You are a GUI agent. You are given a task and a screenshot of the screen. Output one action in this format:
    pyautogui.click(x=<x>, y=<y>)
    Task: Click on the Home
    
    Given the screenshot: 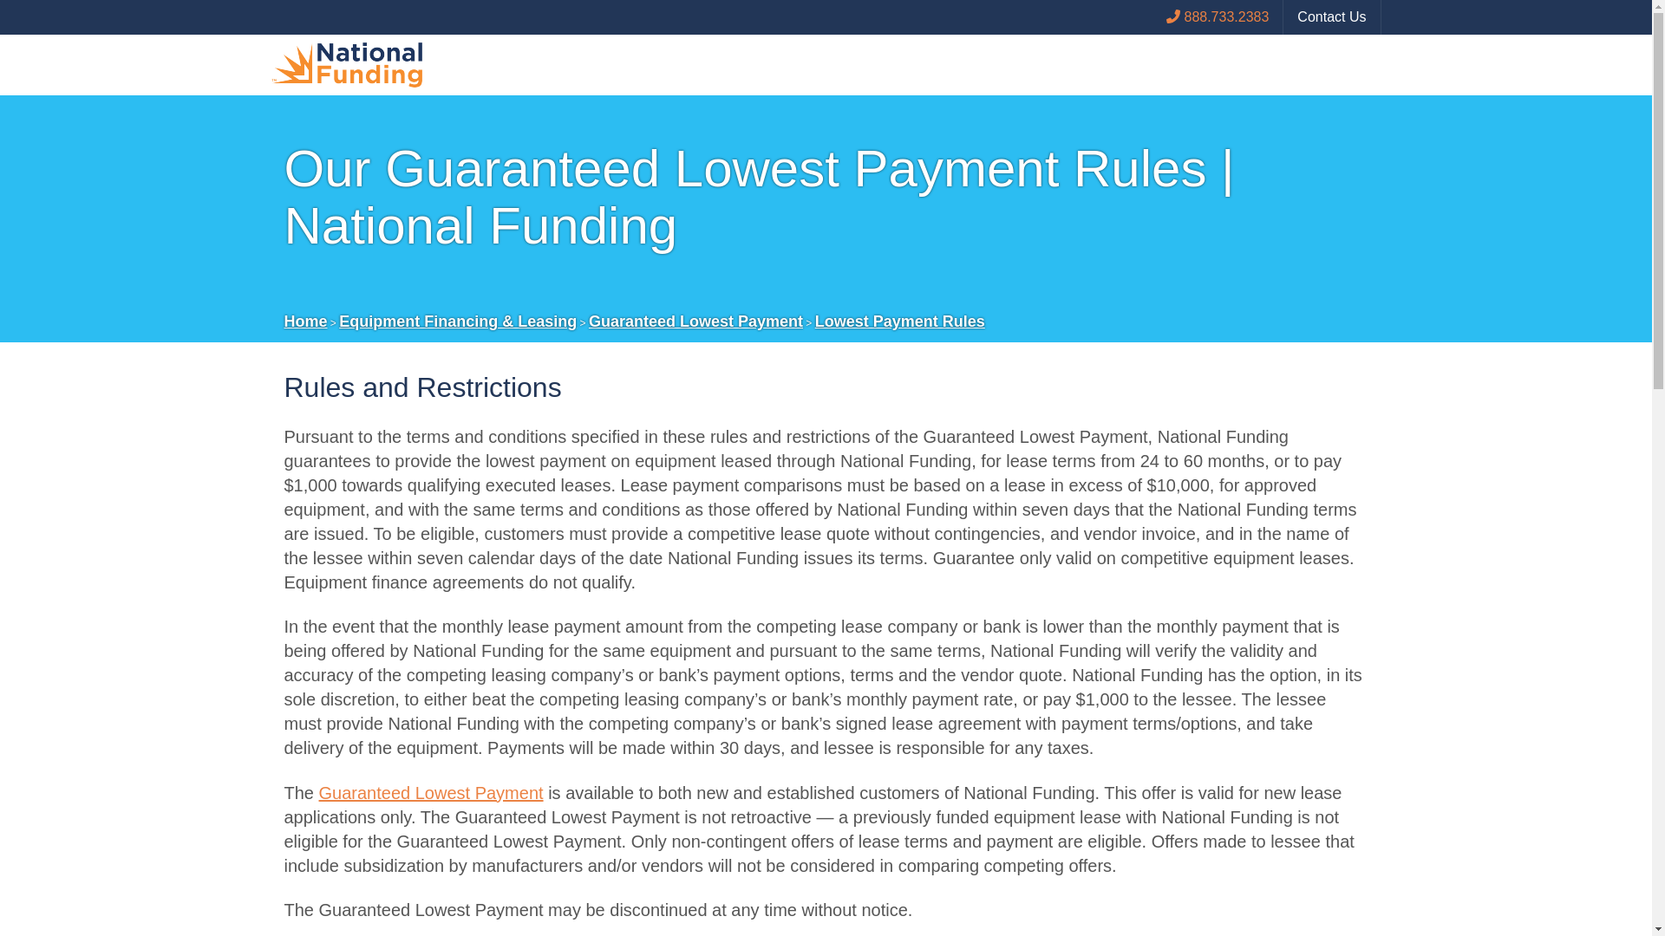 What is the action you would take?
    pyautogui.click(x=306, y=321)
    